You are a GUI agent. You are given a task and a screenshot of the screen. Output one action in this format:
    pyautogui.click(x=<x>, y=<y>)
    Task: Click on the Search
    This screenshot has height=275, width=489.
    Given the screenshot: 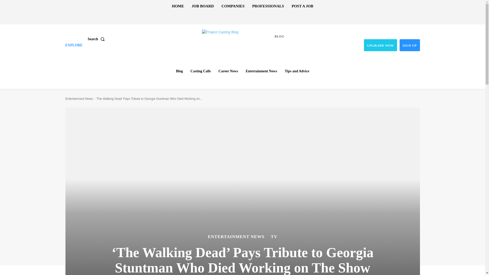 What is the action you would take?
    pyautogui.click(x=97, y=39)
    